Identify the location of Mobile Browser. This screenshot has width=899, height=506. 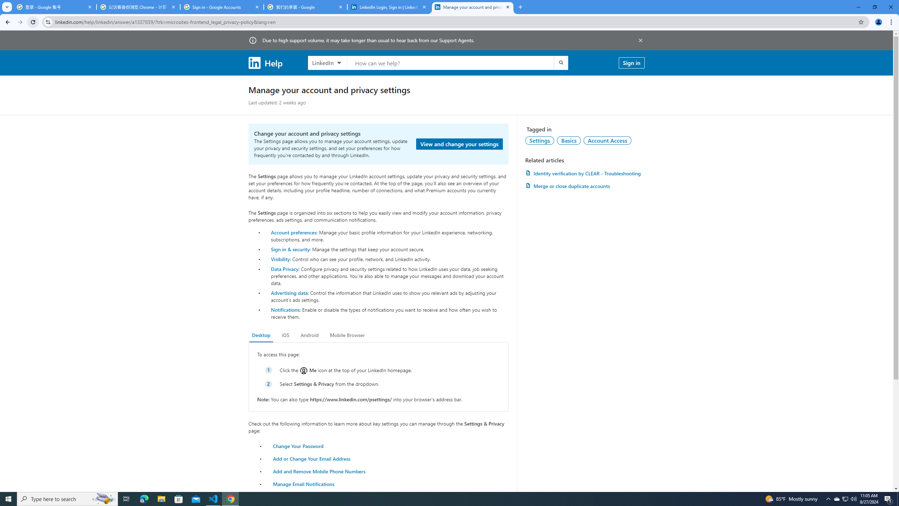
(347, 335).